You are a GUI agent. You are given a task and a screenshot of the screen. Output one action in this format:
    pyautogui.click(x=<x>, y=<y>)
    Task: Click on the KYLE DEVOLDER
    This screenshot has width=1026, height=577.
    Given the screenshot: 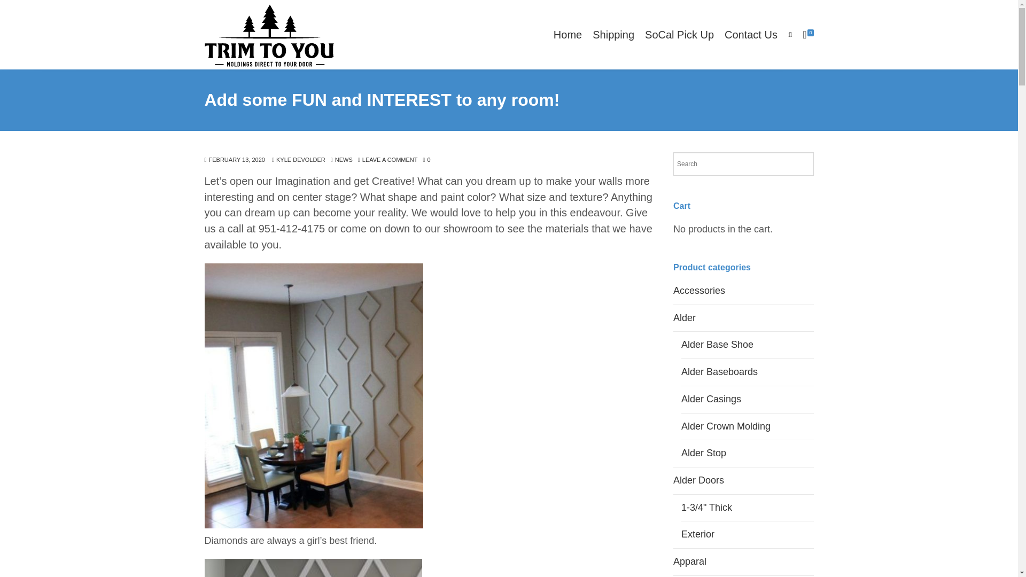 What is the action you would take?
    pyautogui.click(x=298, y=160)
    